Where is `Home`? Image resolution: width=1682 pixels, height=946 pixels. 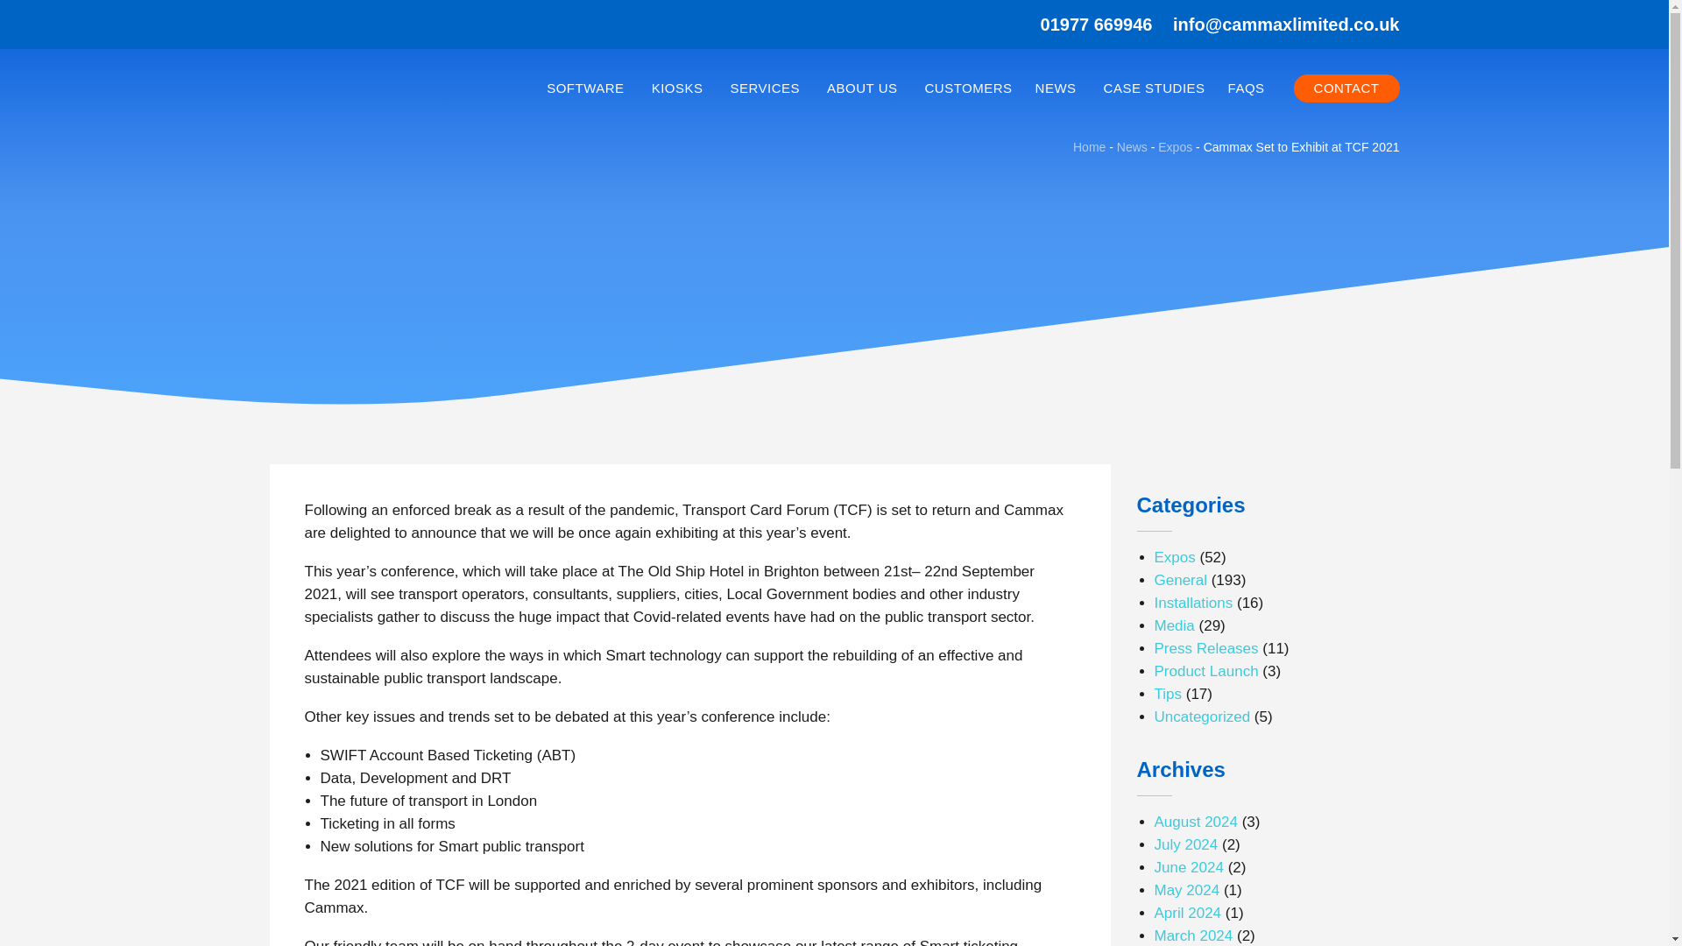
Home is located at coordinates (1088, 147).